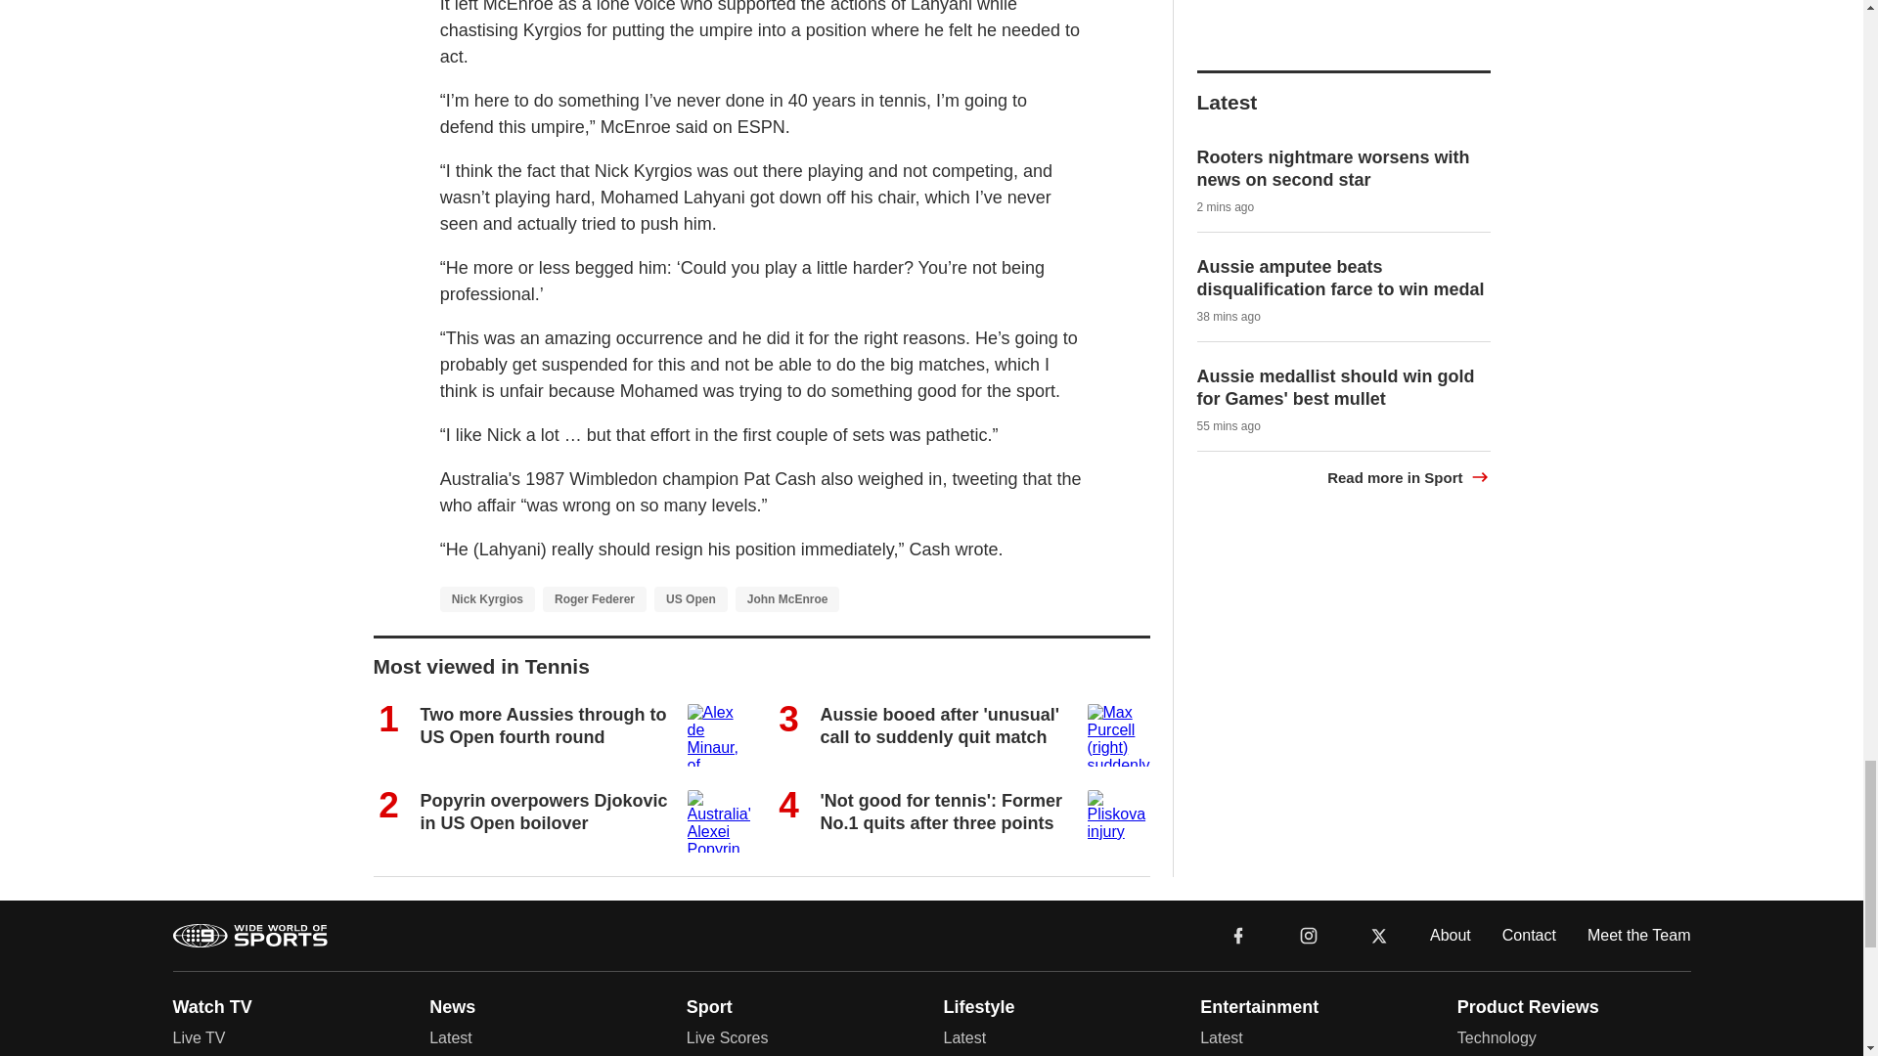 This screenshot has width=1878, height=1056. I want to click on 'Not good for tennis': Former No.1 quits after three points, so click(941, 812).